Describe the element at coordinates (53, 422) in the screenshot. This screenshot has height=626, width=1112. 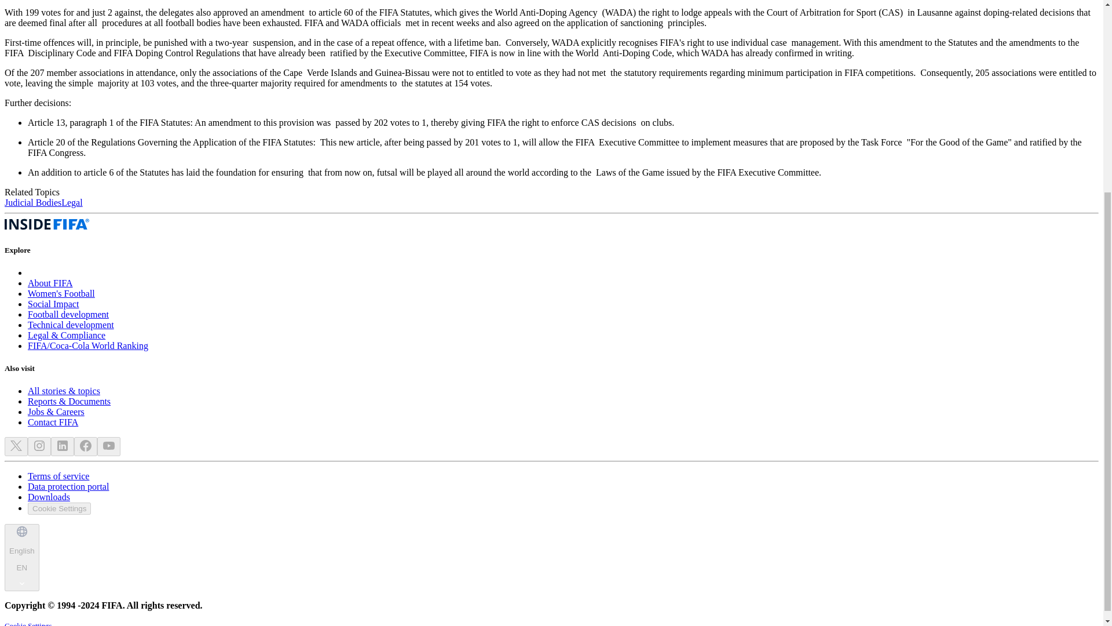
I see `About FIFA` at that location.